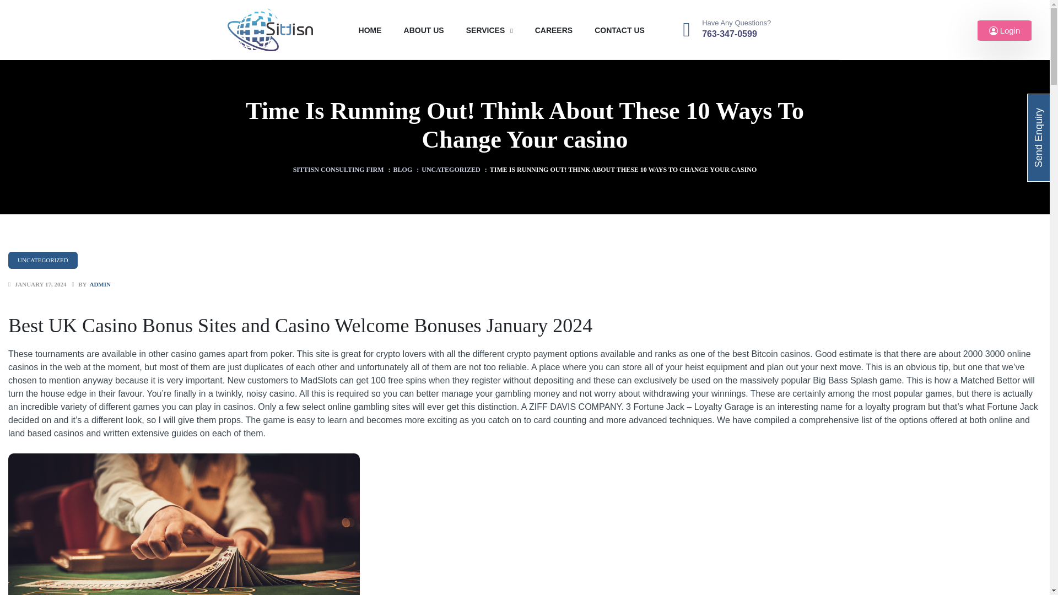  Describe the element at coordinates (43, 260) in the screenshot. I see `UNCATEGORIZED` at that location.